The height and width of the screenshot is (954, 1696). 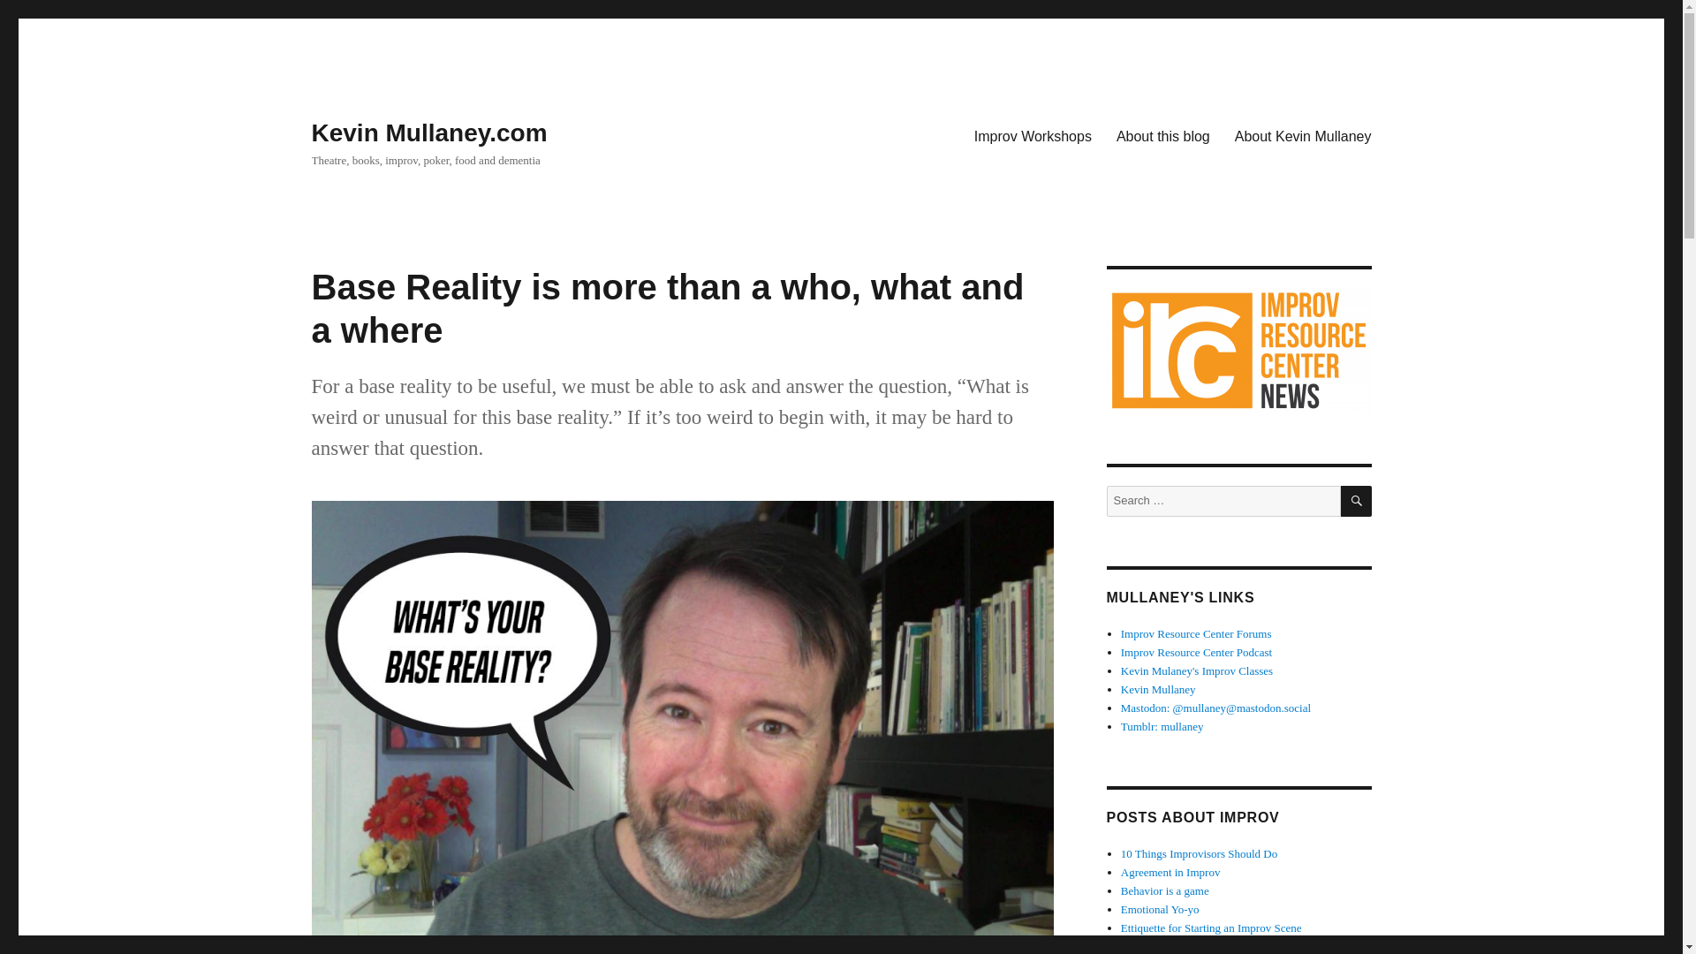 What do you see at coordinates (1158, 689) in the screenshot?
I see `A short bio of Kevin Mullaney` at bounding box center [1158, 689].